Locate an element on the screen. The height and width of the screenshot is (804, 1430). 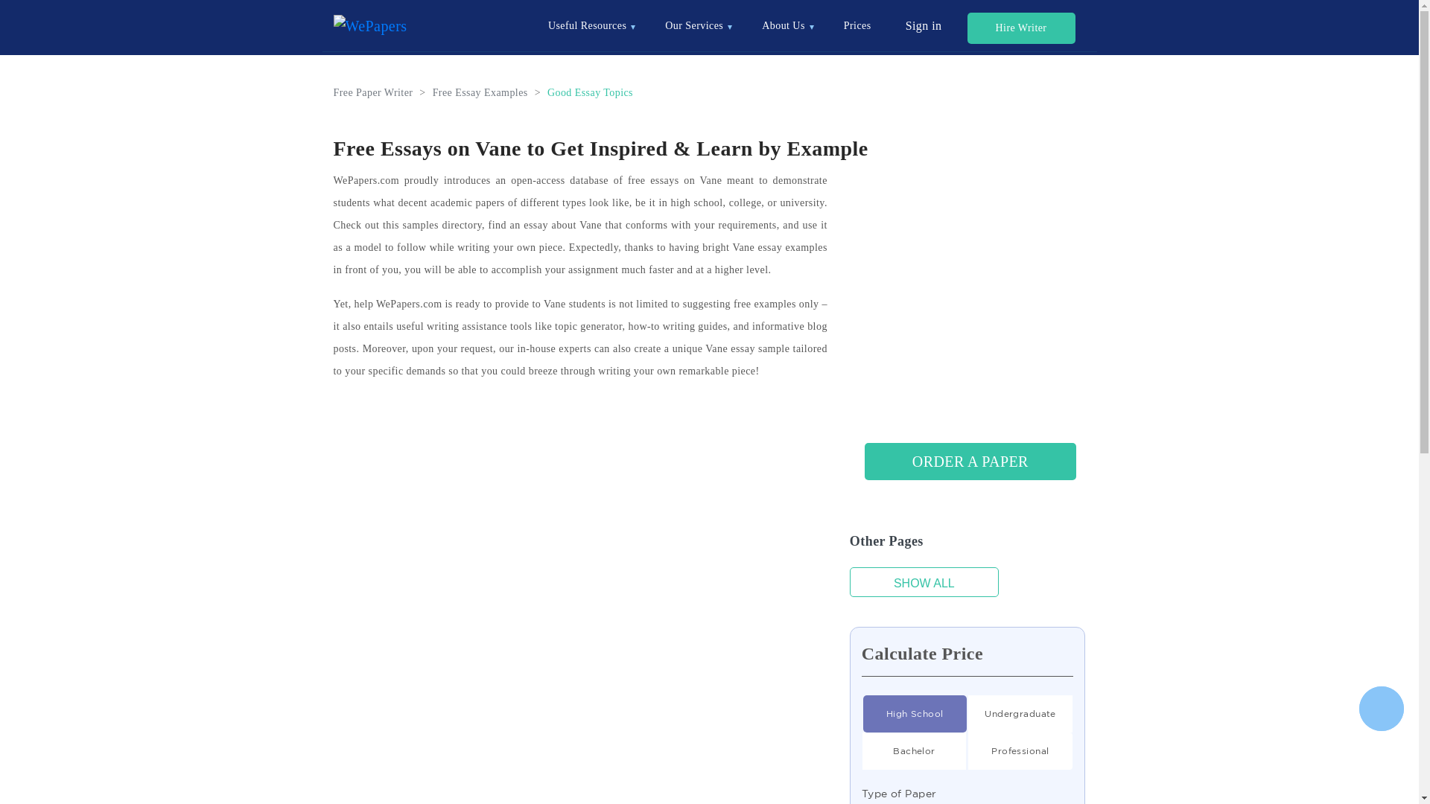
1 is located at coordinates (1020, 713).